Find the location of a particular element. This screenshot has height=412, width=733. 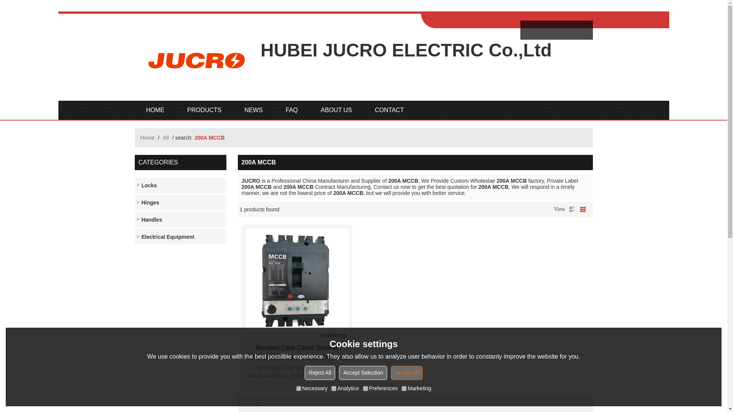

on is located at coordinates (299, 388).